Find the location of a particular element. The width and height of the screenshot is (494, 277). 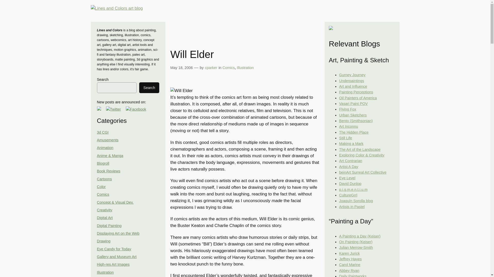

Creativity is located at coordinates (104, 210).